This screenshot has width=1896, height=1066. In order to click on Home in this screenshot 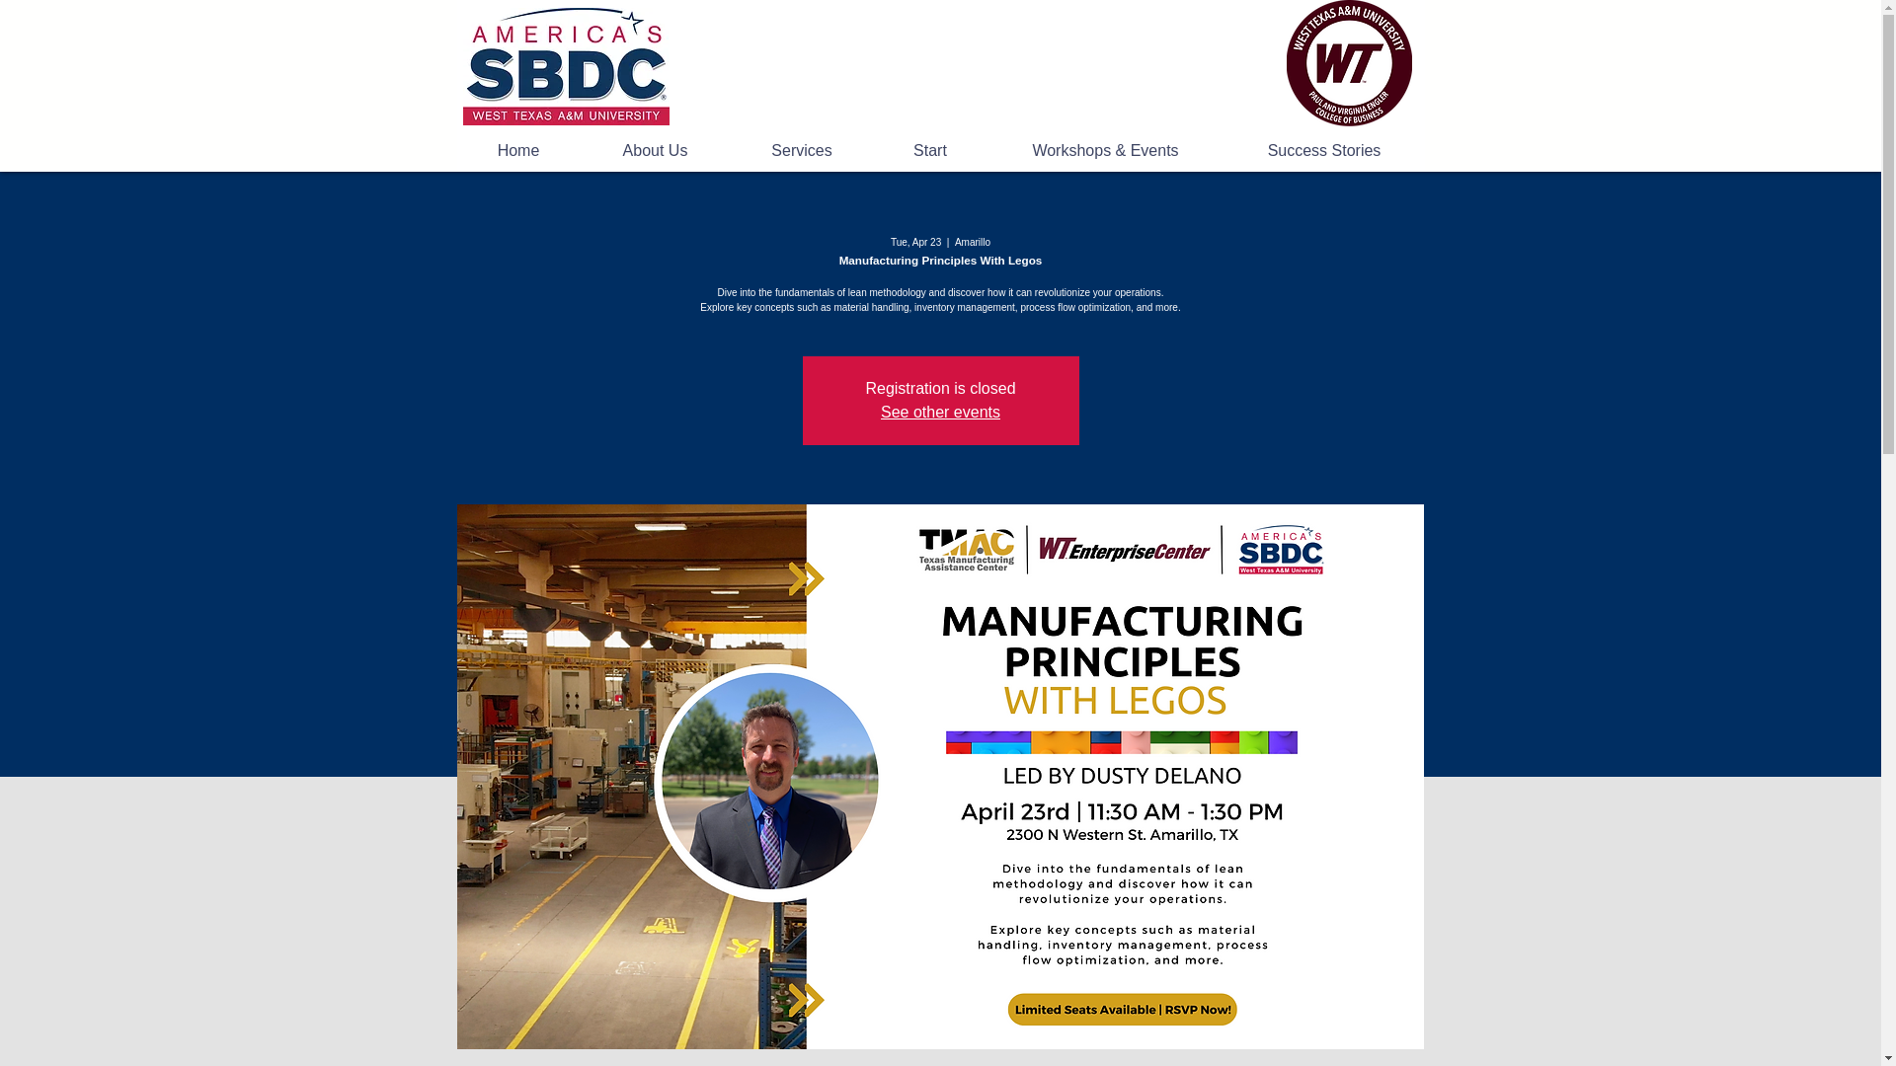, I will do `click(565, 66)`.